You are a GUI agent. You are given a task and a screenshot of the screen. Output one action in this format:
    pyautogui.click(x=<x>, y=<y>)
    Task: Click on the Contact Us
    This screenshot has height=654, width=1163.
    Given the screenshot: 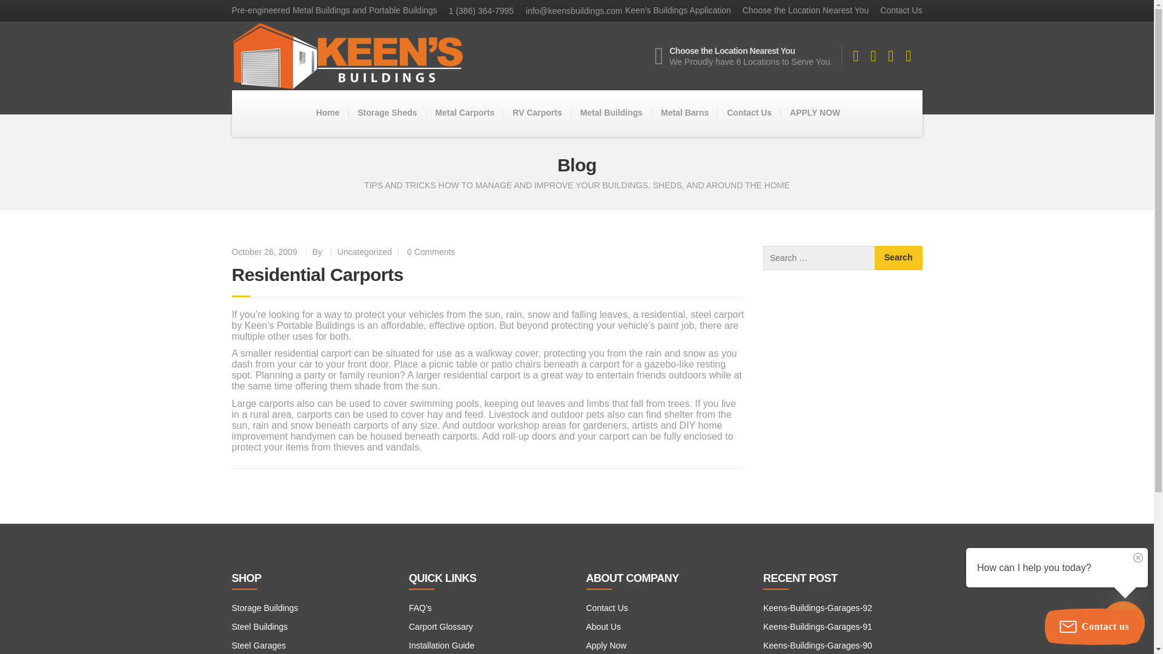 What is the action you would take?
    pyautogui.click(x=749, y=113)
    